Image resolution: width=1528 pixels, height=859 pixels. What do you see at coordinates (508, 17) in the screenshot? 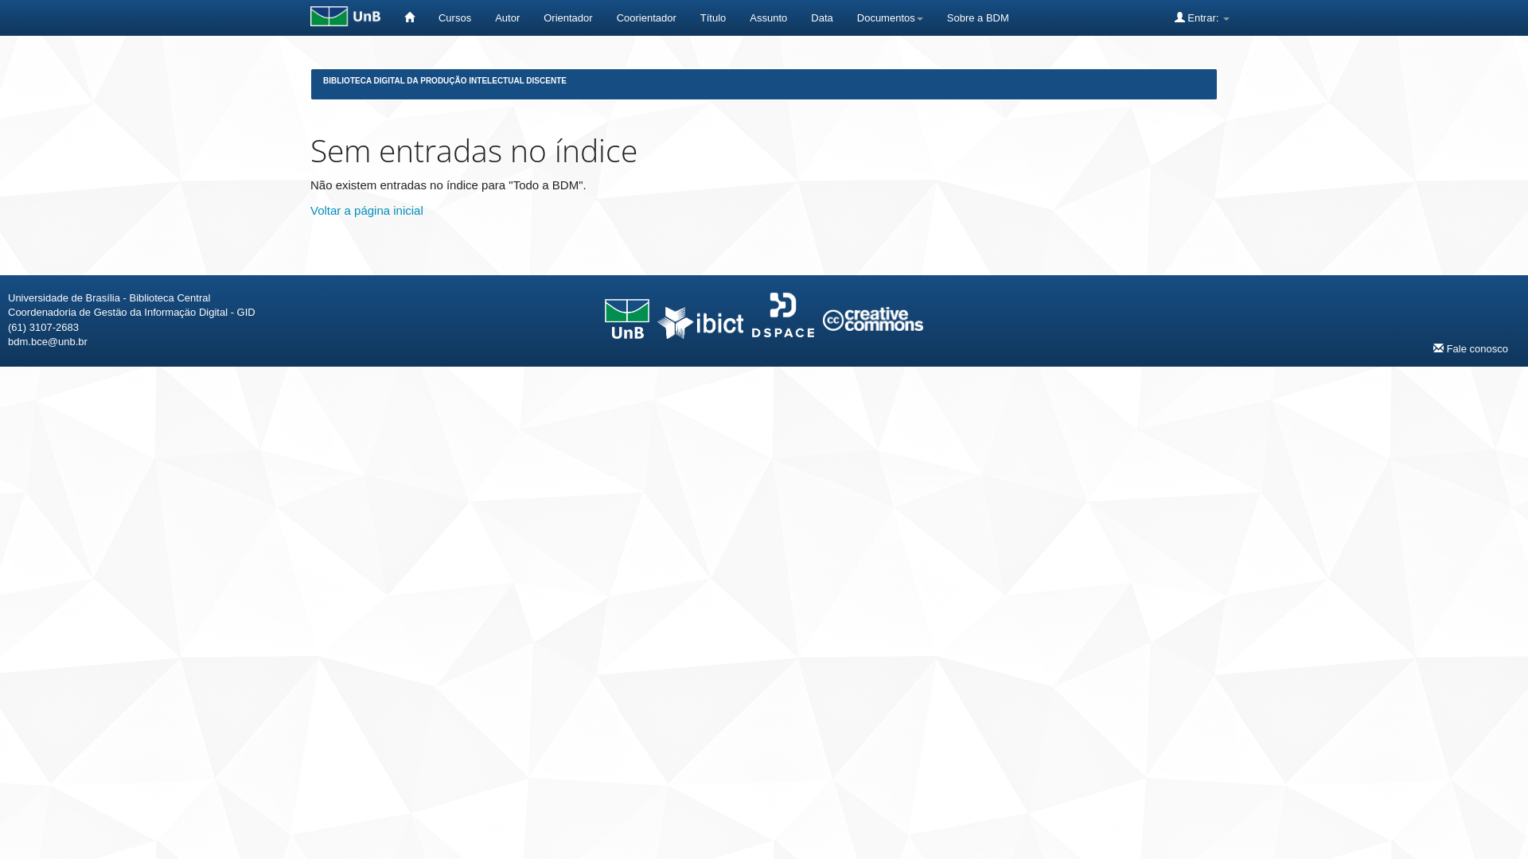
I see `Autor` at bounding box center [508, 17].